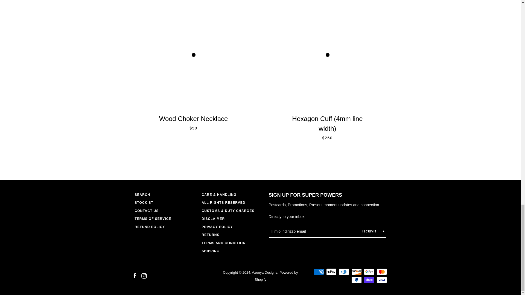 Image resolution: width=525 pixels, height=295 pixels. Describe the element at coordinates (319, 272) in the screenshot. I see `American Express` at that location.